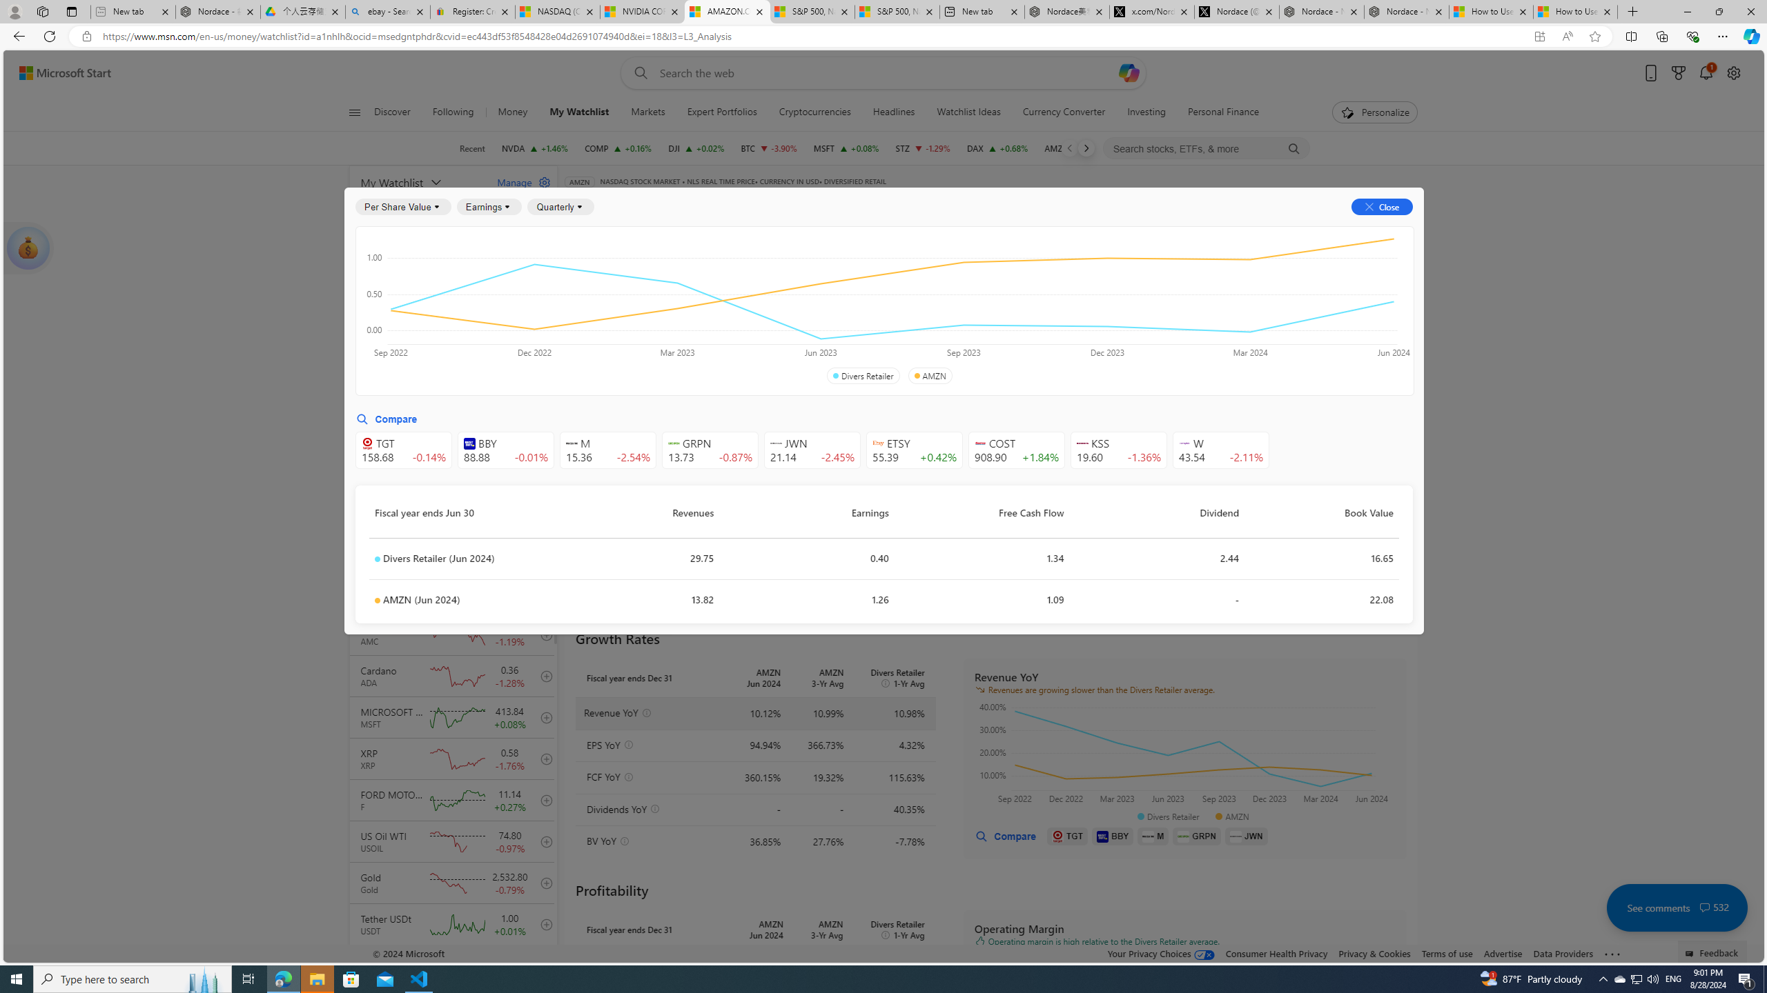 The image size is (1767, 993). Describe the element at coordinates (1539, 37) in the screenshot. I see `App available. Install Start Money` at that location.